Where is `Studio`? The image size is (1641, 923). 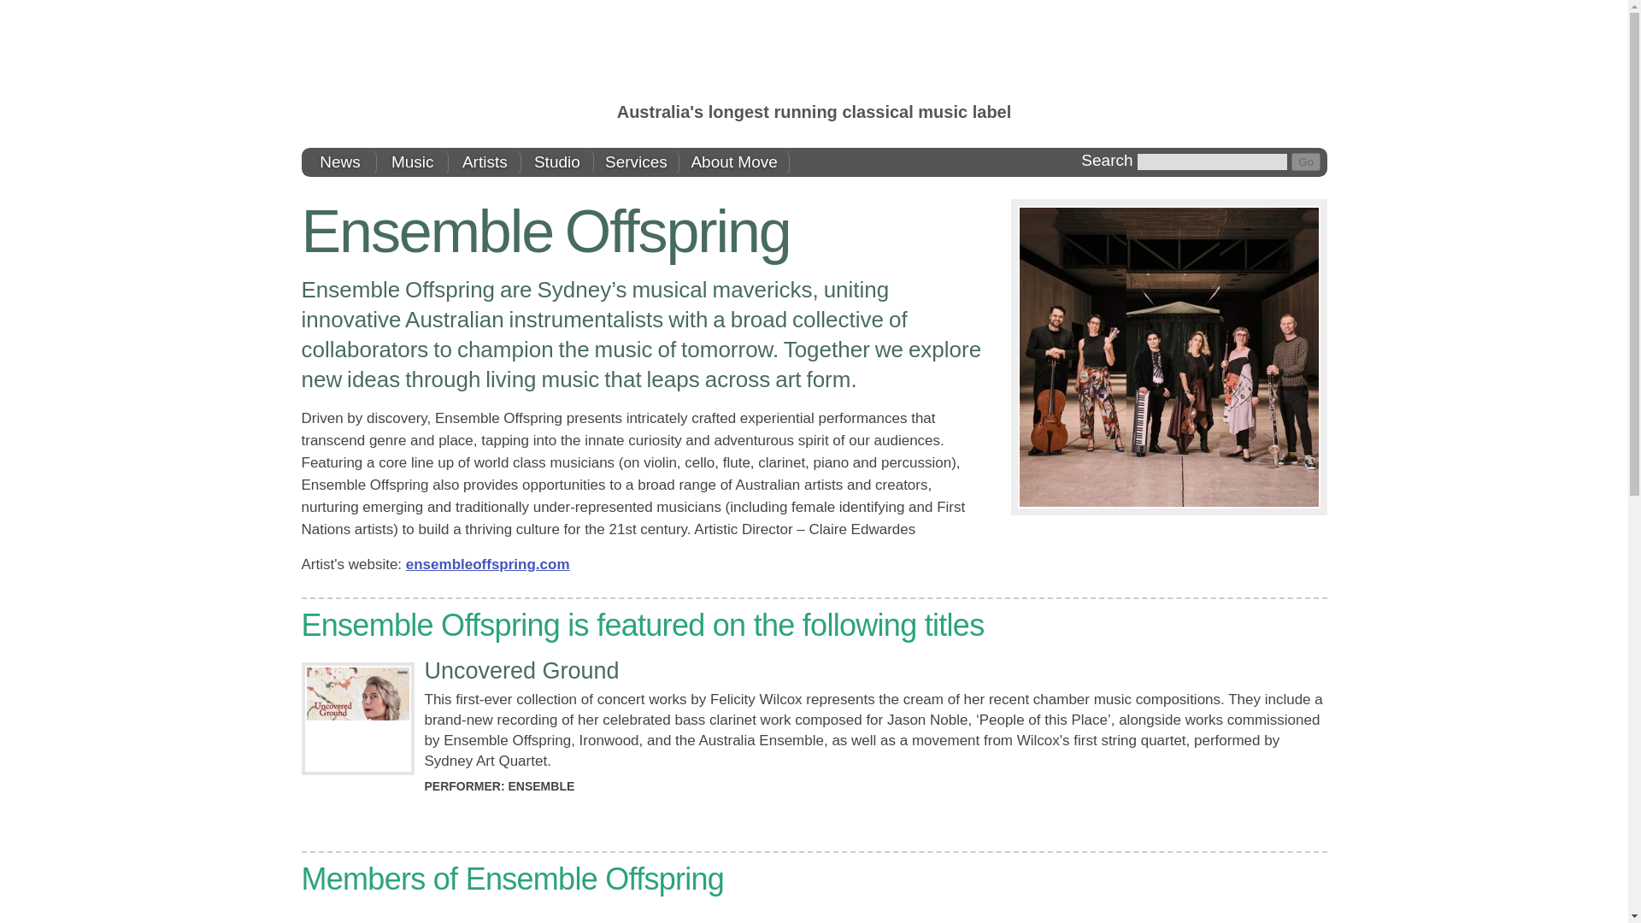 Studio is located at coordinates (557, 162).